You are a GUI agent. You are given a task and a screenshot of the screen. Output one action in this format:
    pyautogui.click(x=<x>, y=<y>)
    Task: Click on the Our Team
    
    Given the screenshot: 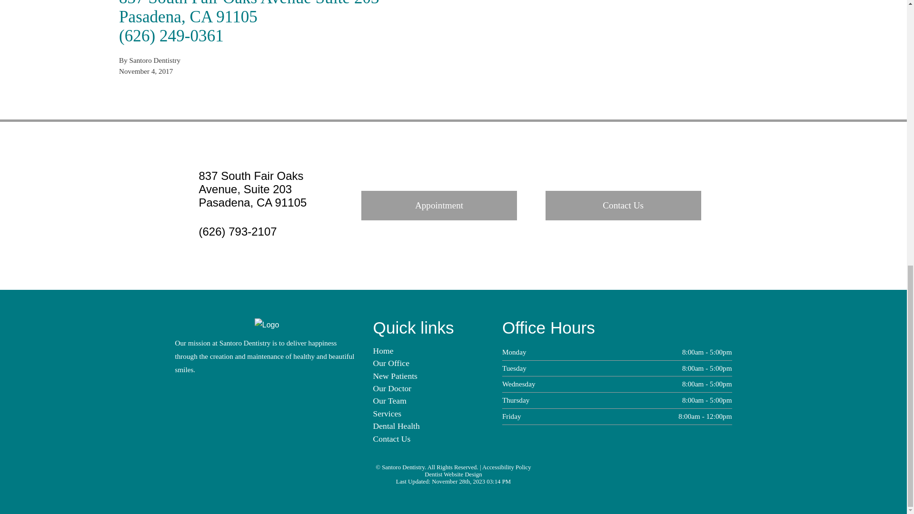 What is the action you would take?
    pyautogui.click(x=389, y=401)
    